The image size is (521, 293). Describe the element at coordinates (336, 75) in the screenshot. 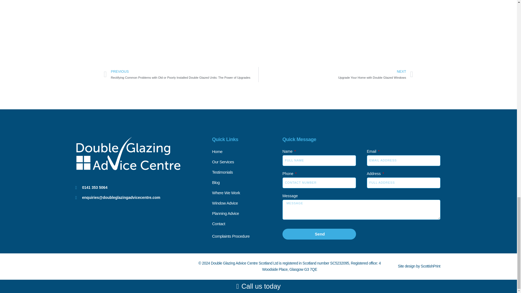

I see `Window Advice` at that location.